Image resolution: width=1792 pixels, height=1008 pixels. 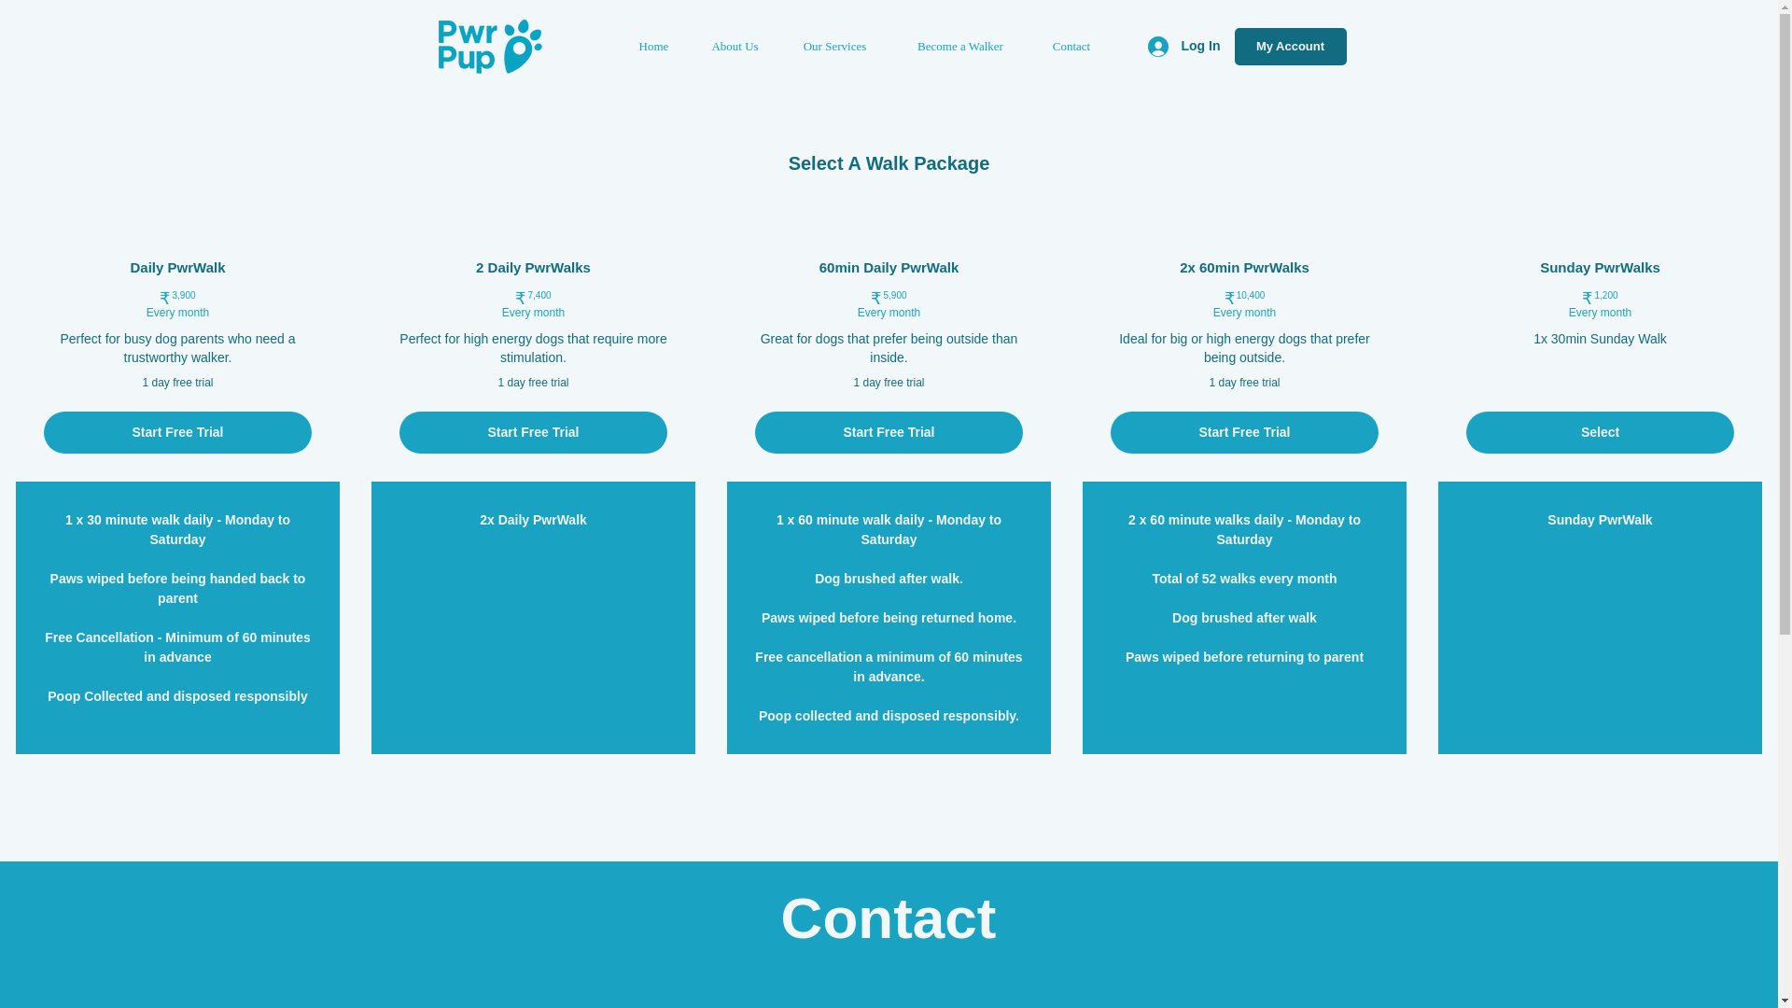 What do you see at coordinates (889, 431) in the screenshot?
I see `Start Free Trial` at bounding box center [889, 431].